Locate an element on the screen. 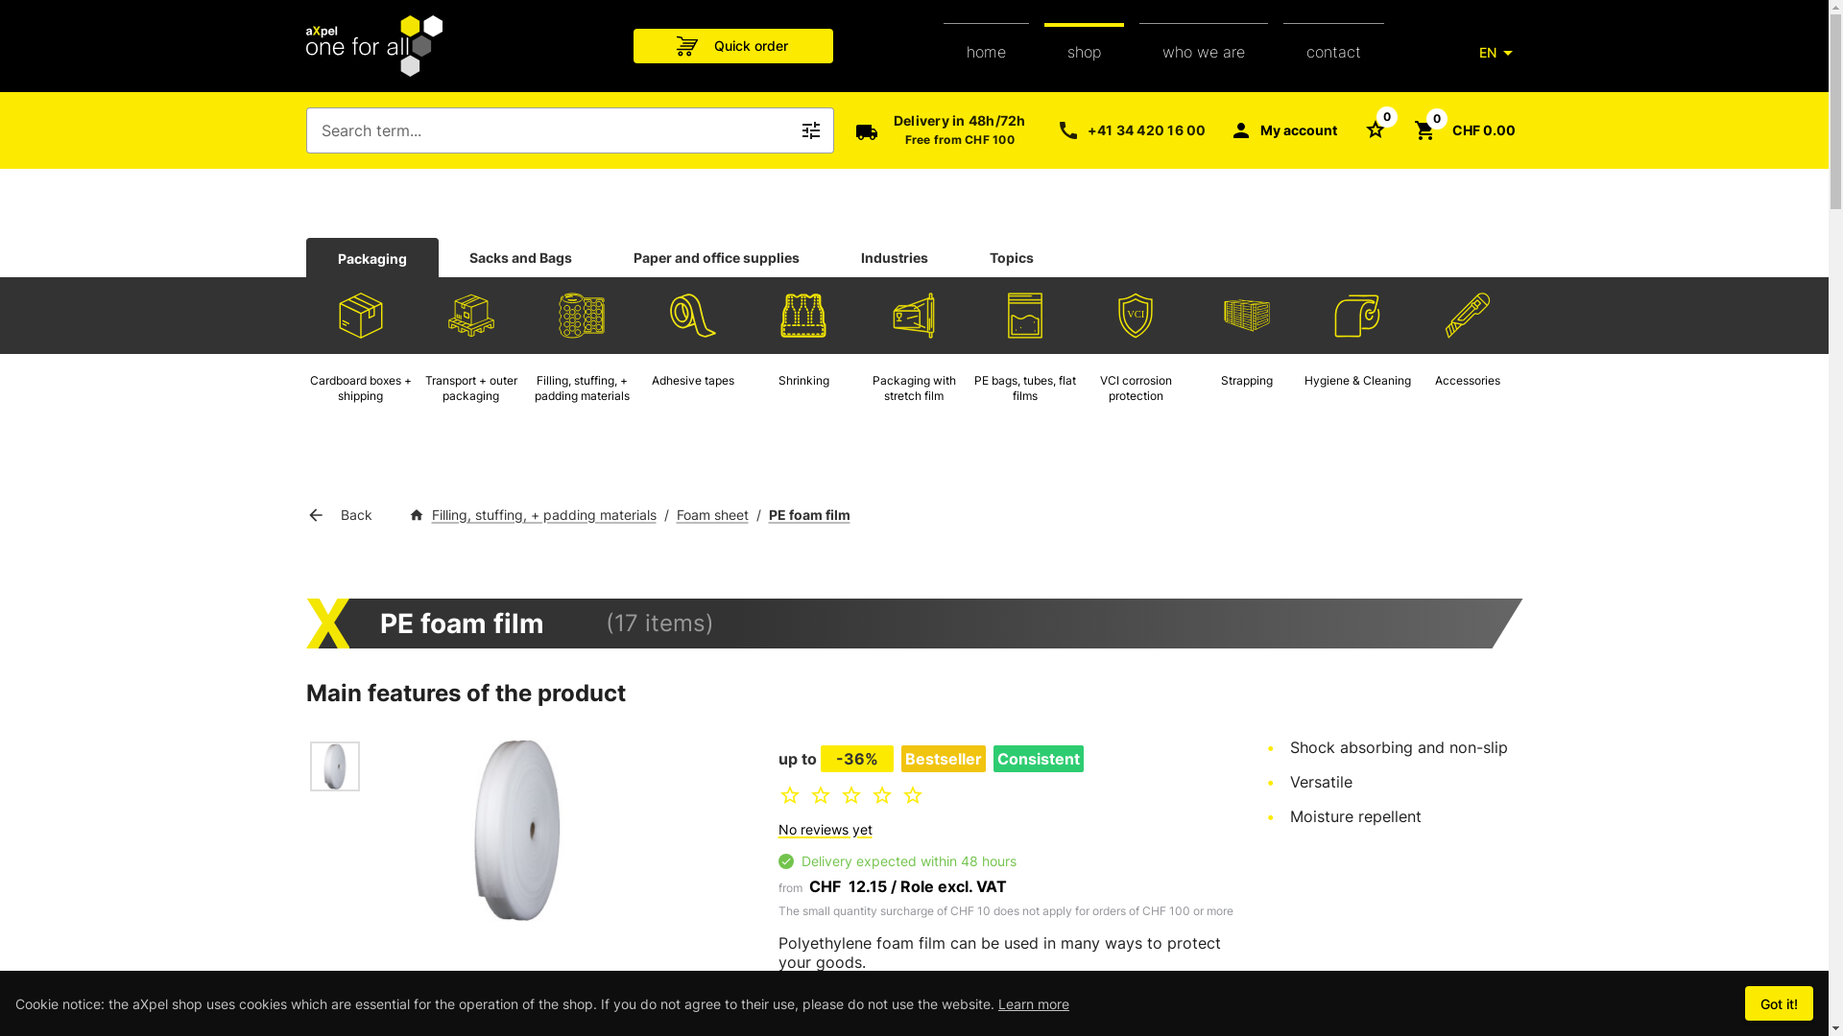  Cardboard boxes + shipping is located at coordinates (361, 316).